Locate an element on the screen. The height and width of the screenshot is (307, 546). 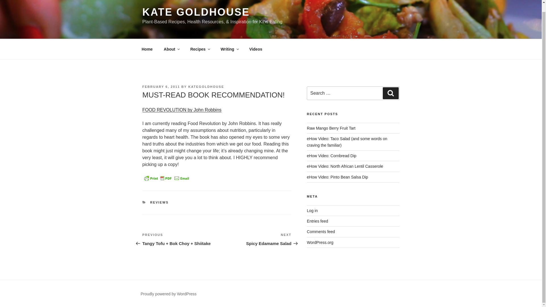
Home is located at coordinates (147, 49).